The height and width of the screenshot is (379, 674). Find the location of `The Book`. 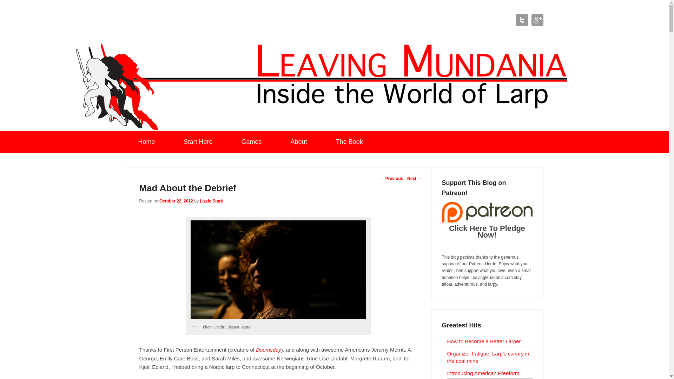

The Book is located at coordinates (349, 142).